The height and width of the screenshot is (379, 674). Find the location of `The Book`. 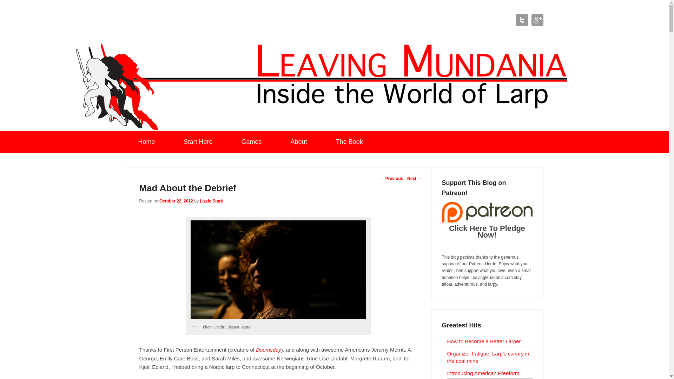

The Book is located at coordinates (349, 142).